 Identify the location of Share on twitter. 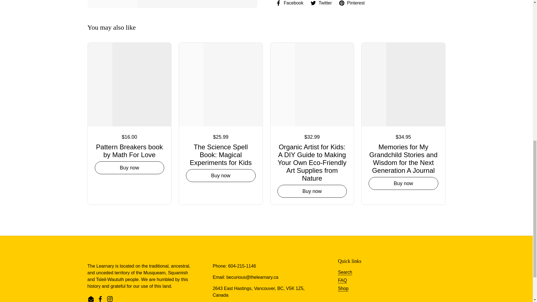
(321, 3).